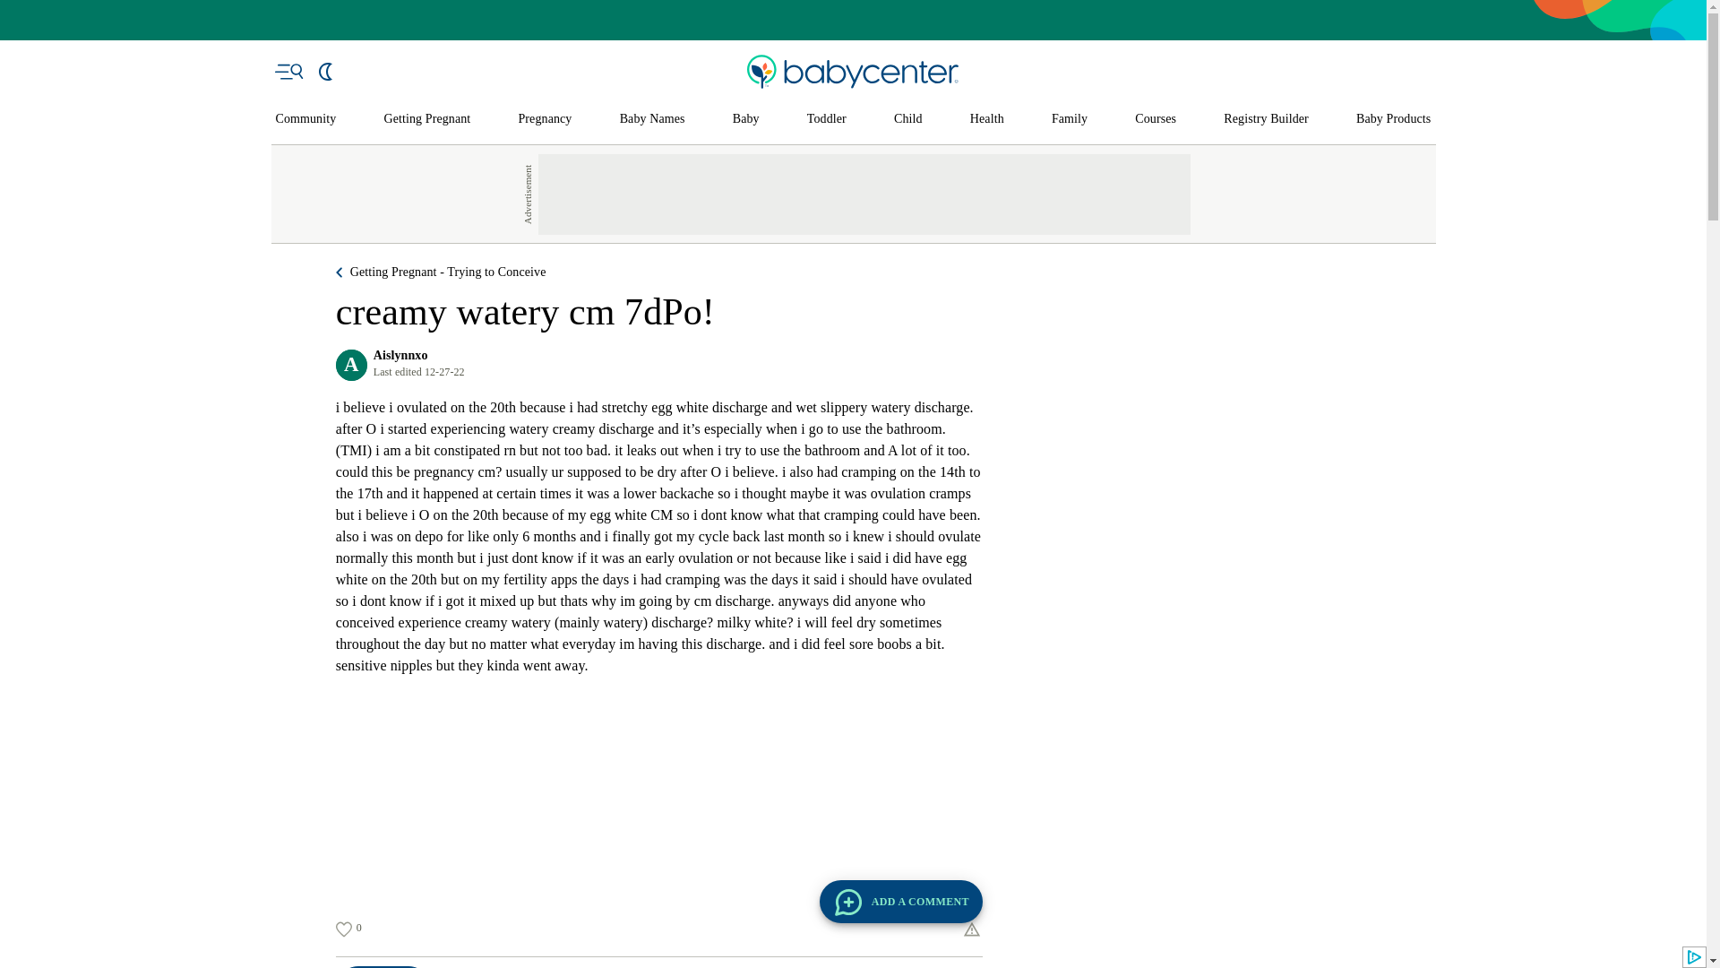  I want to click on Family, so click(1069, 119).